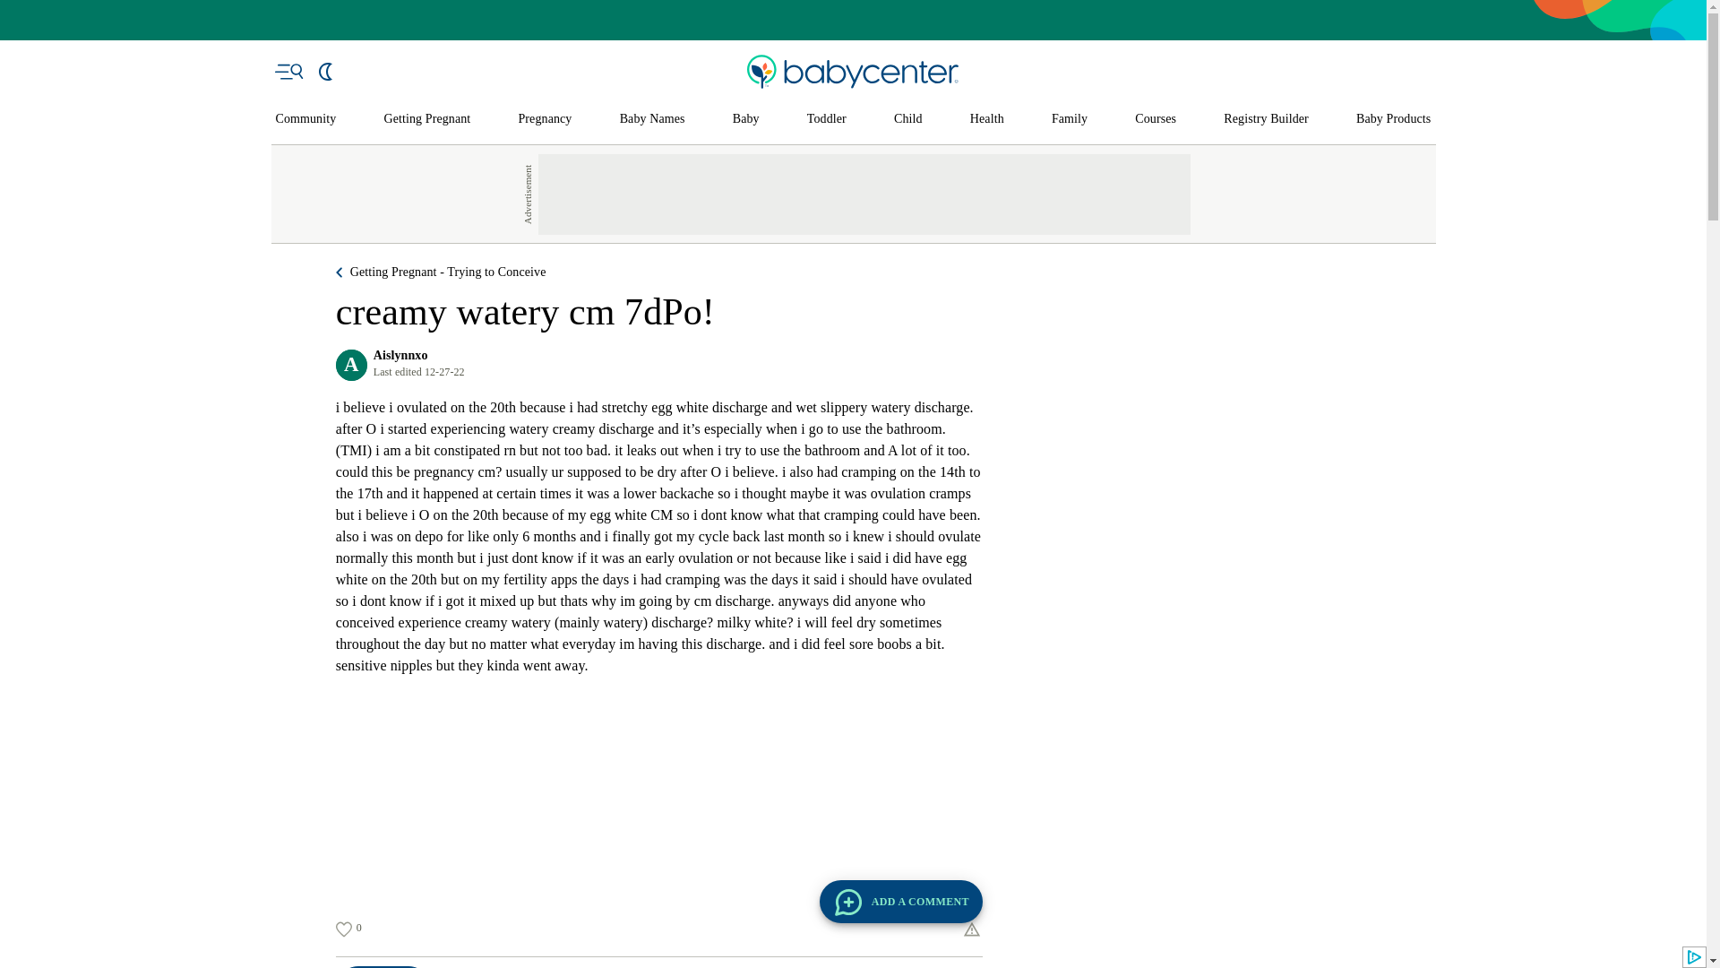  I want to click on Family, so click(1069, 119).